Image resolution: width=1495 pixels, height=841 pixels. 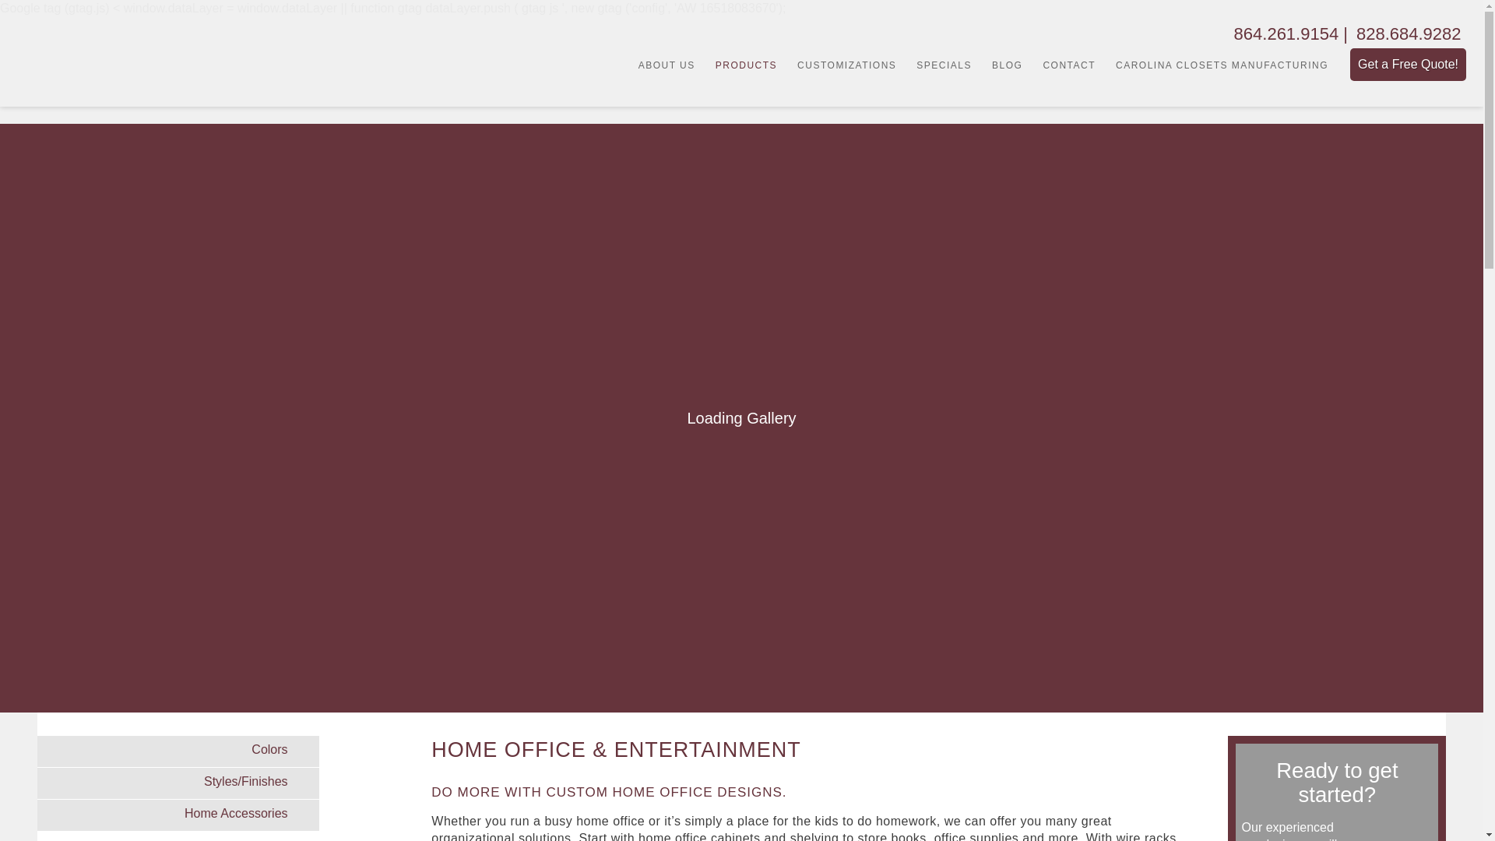 What do you see at coordinates (667, 65) in the screenshot?
I see `ABOUT US` at bounding box center [667, 65].